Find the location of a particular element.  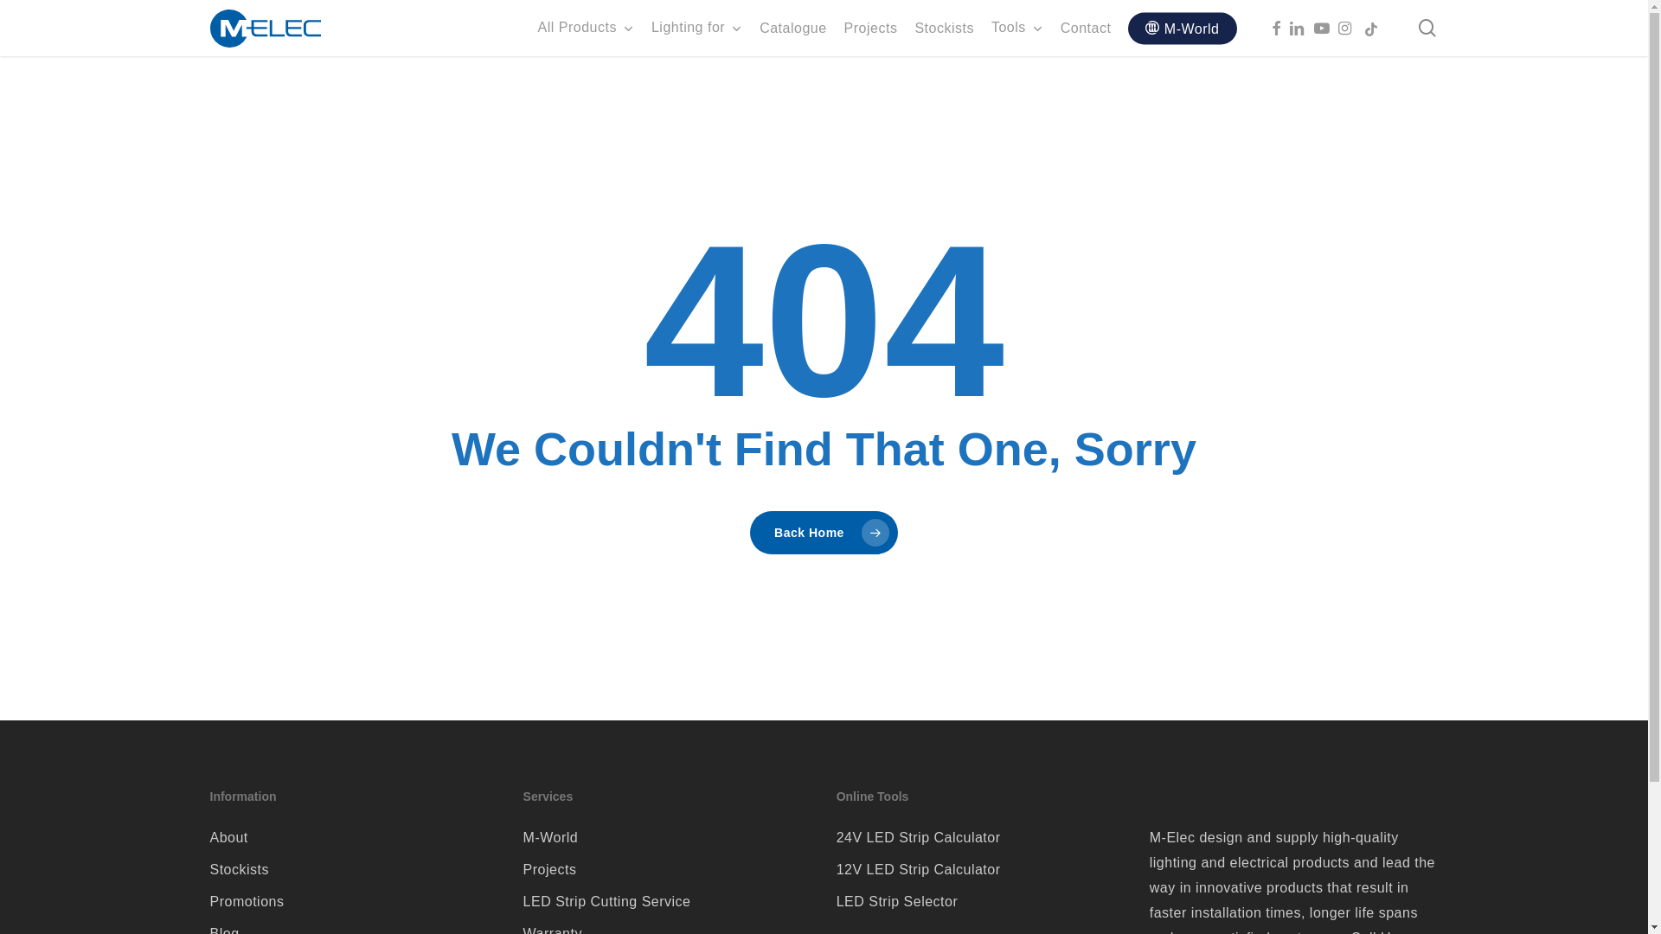

Catalogue is located at coordinates (792, 28).